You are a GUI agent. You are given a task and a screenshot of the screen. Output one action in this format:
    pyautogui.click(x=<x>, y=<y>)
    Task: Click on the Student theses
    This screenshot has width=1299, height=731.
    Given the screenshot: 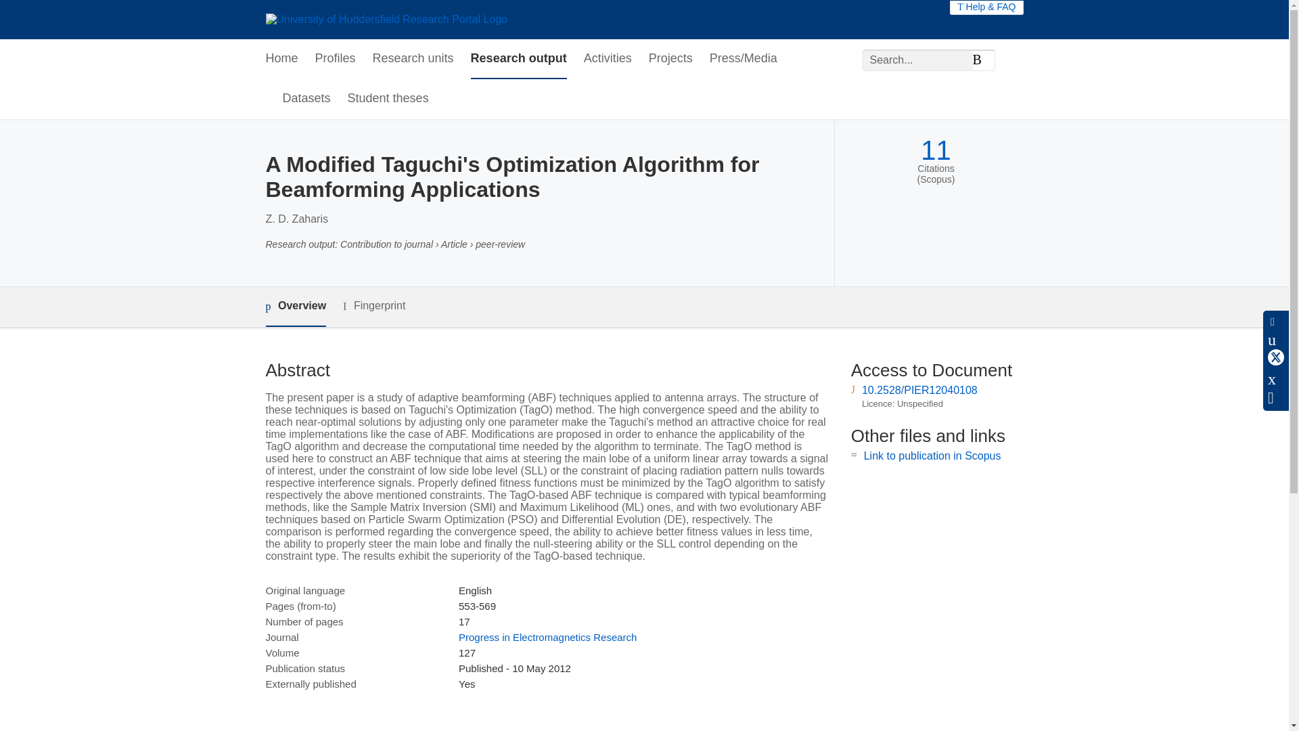 What is the action you would take?
    pyautogui.click(x=388, y=99)
    